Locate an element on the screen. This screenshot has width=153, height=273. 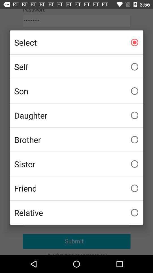
turn off the checkbox below sister is located at coordinates (76, 188).